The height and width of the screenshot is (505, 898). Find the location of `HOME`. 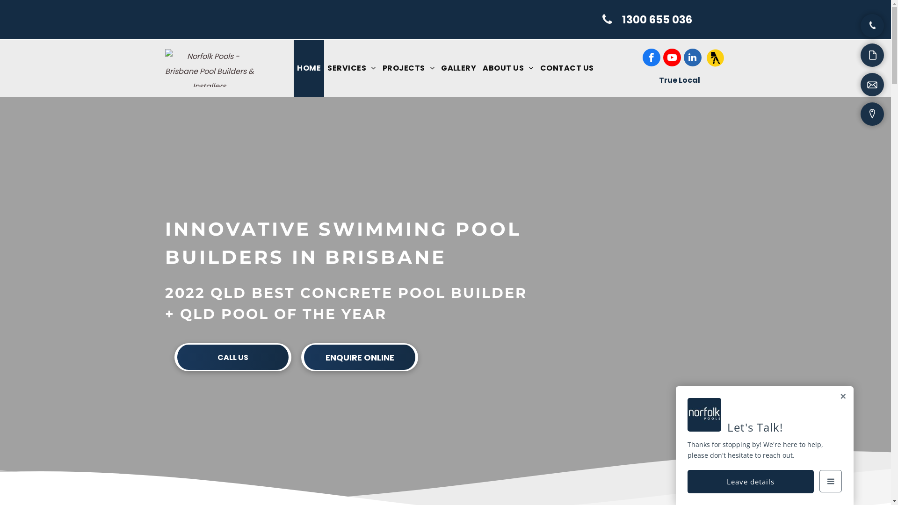

HOME is located at coordinates (309, 68).